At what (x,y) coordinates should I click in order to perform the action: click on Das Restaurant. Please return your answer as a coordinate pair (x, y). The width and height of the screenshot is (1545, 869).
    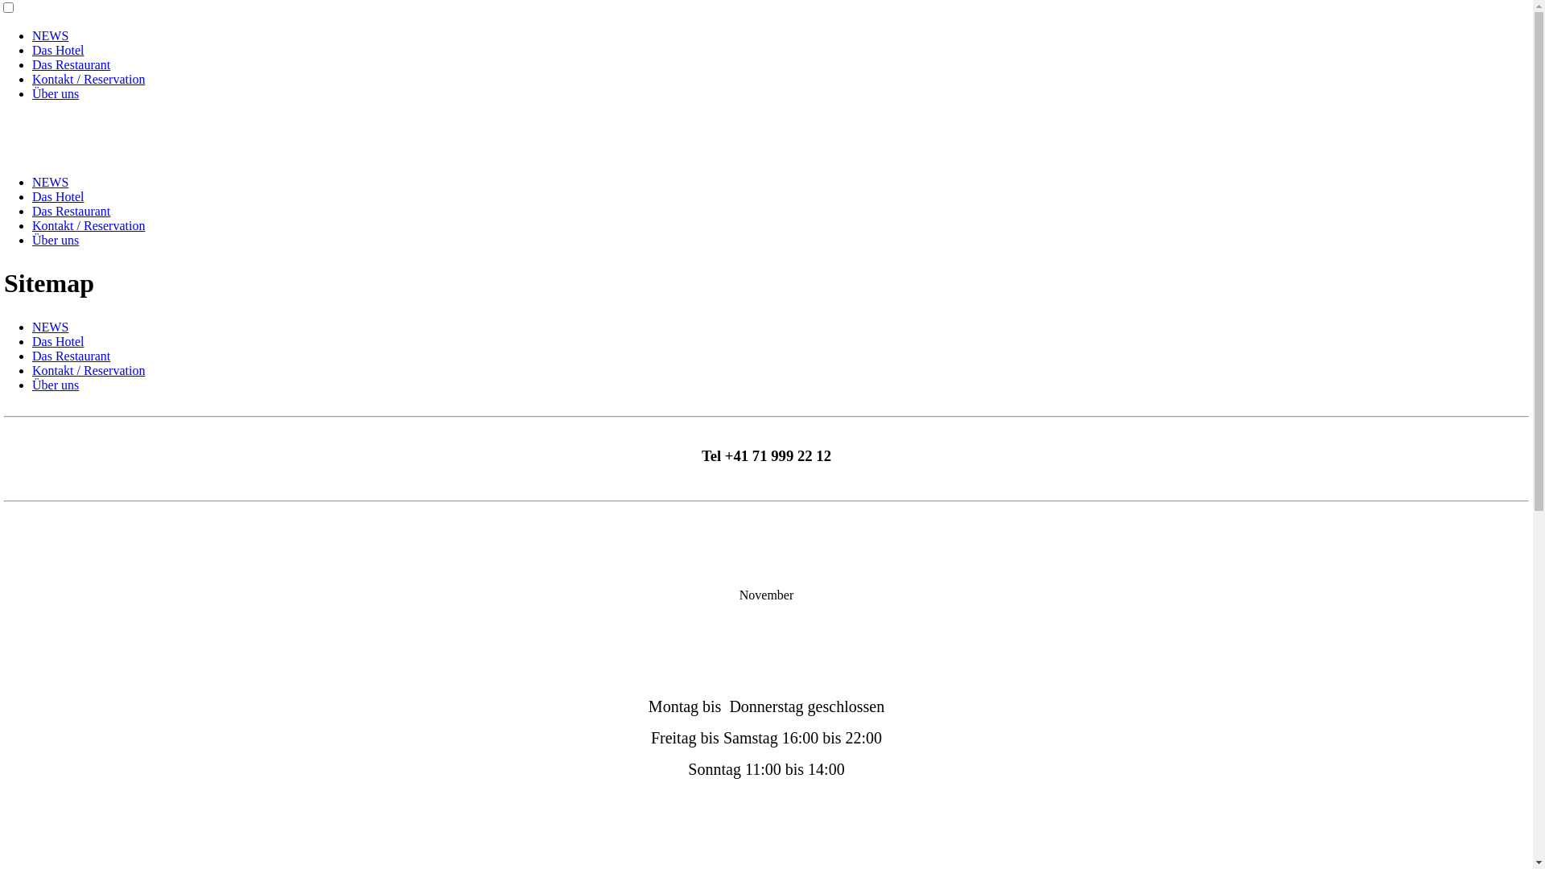
    Looking at the image, I should click on (71, 356).